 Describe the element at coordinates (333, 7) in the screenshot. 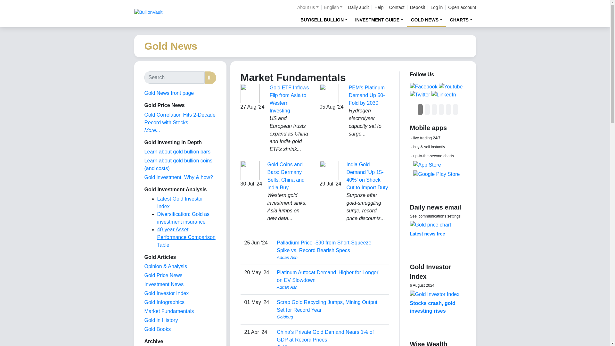

I see `English` at that location.